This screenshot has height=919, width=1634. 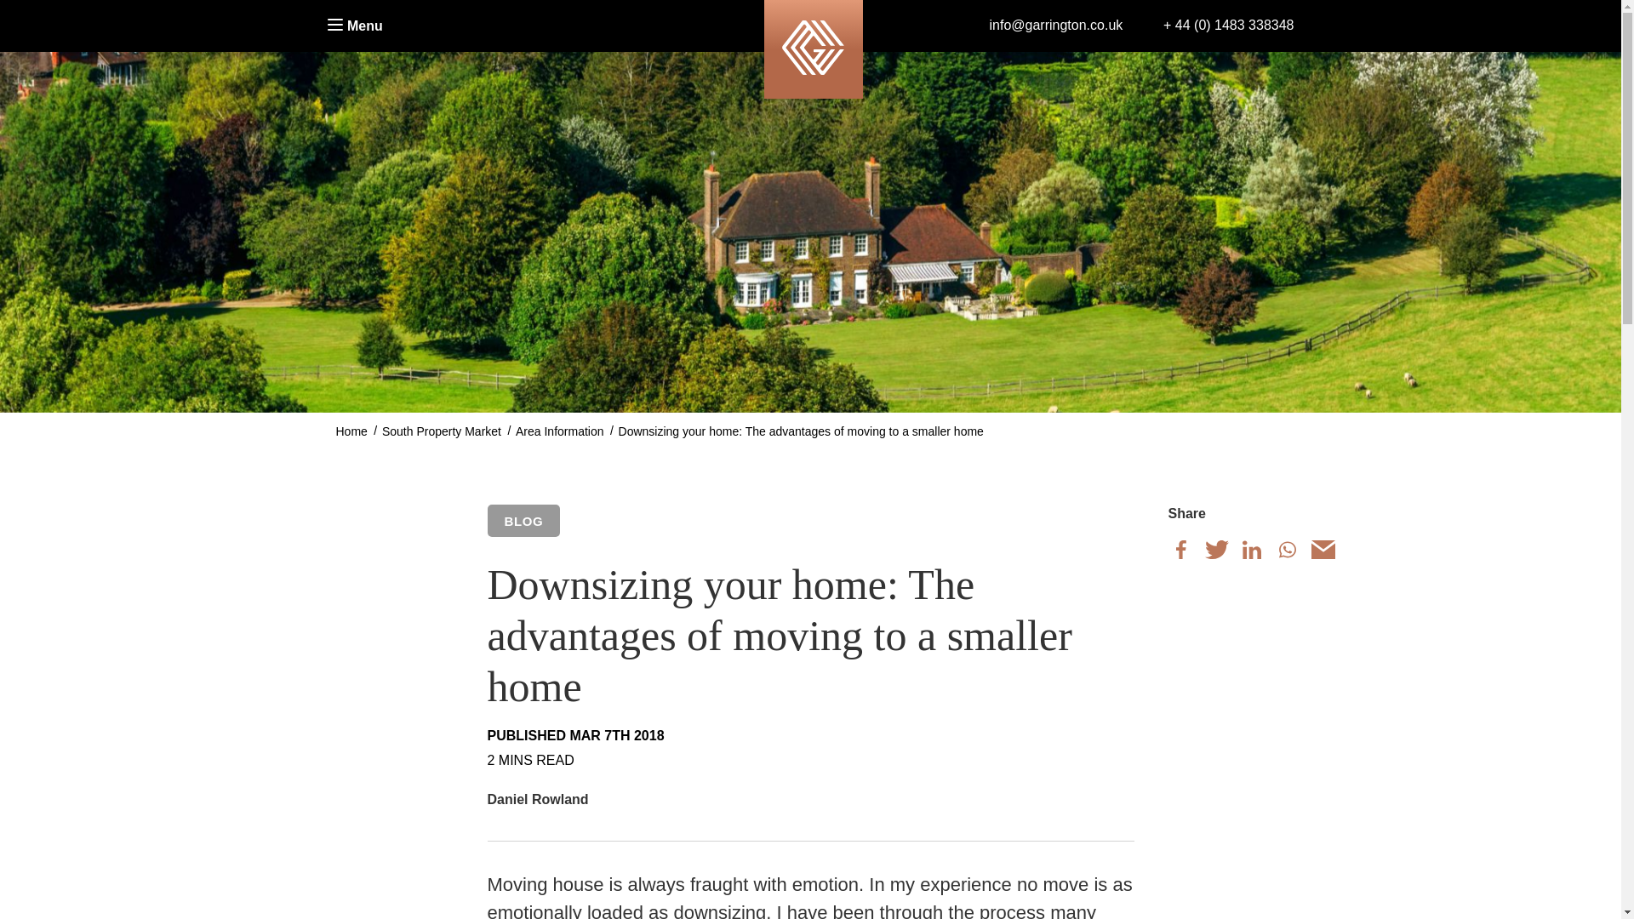 What do you see at coordinates (1287, 550) in the screenshot?
I see `Share post via WhatsApp` at bounding box center [1287, 550].